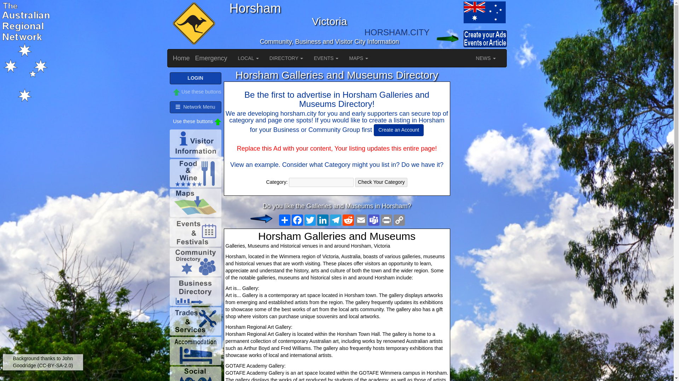 This screenshot has width=679, height=381. Describe the element at coordinates (381, 182) in the screenshot. I see `Check Your Category` at that location.